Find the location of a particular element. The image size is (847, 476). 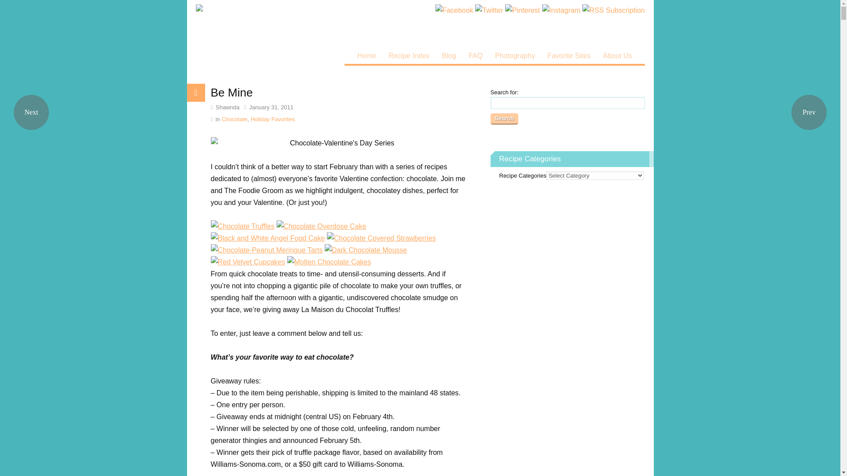

Chocolate-Peanut Meringue Tarts is located at coordinates (266, 250).